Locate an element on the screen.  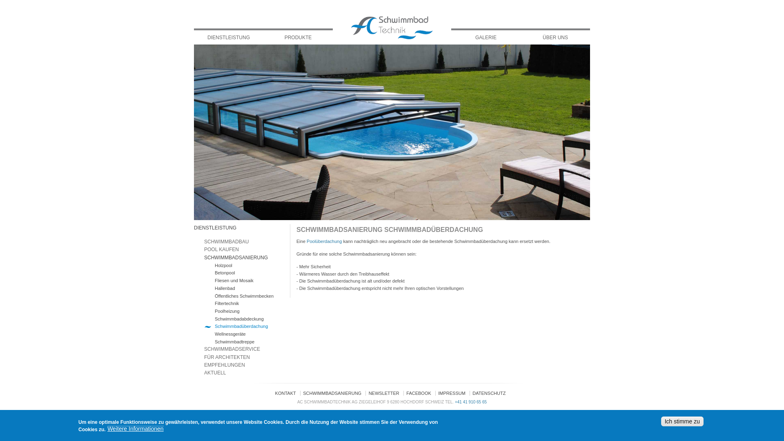
DATENSCHUTZ is located at coordinates (491, 393).